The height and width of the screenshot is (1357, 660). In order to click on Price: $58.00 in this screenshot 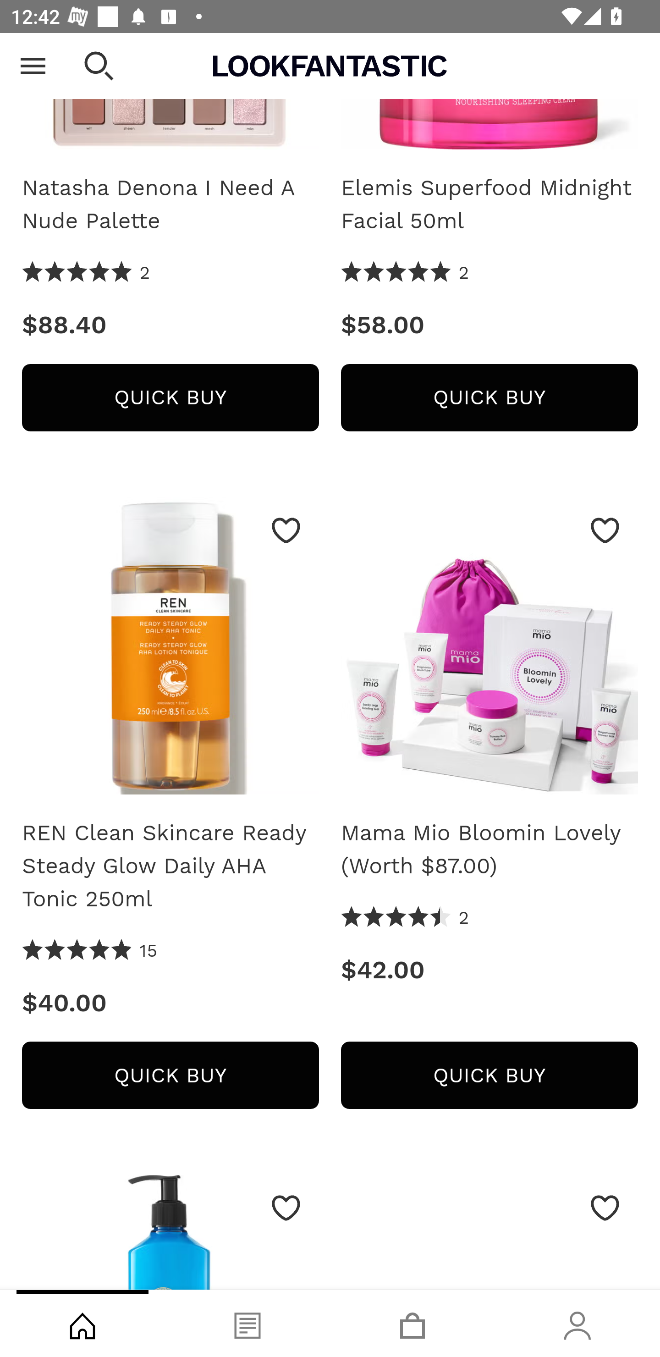, I will do `click(489, 325)`.